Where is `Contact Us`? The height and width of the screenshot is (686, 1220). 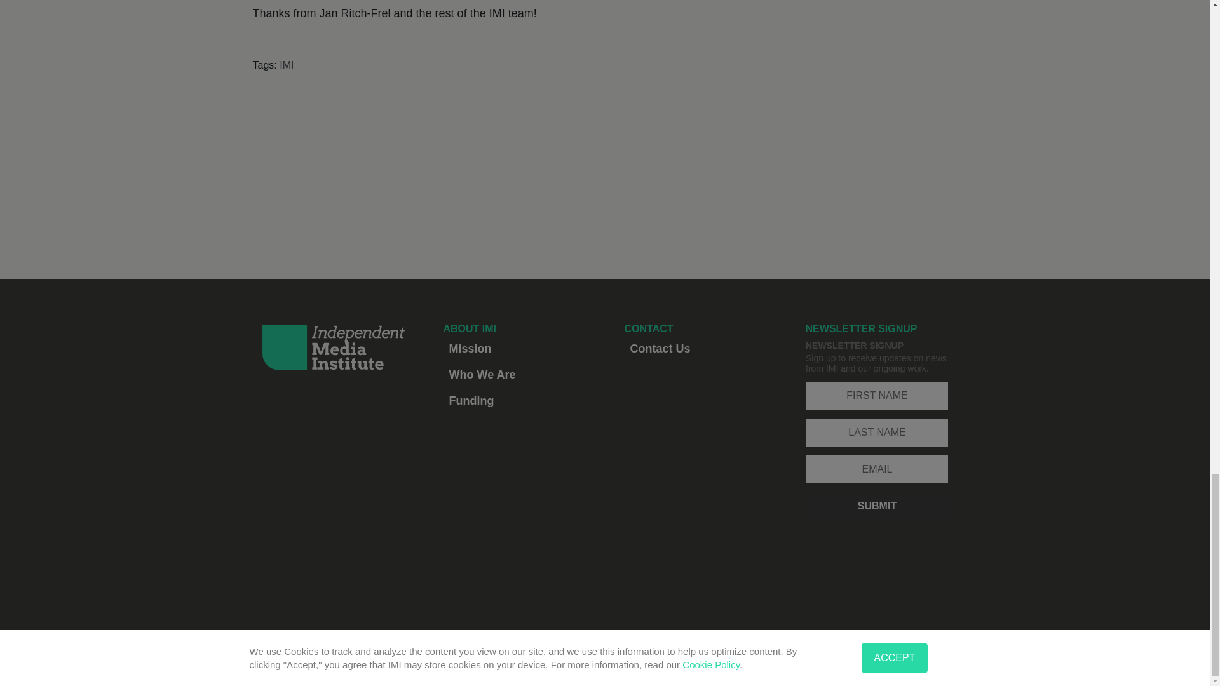 Contact Us is located at coordinates (699, 349).